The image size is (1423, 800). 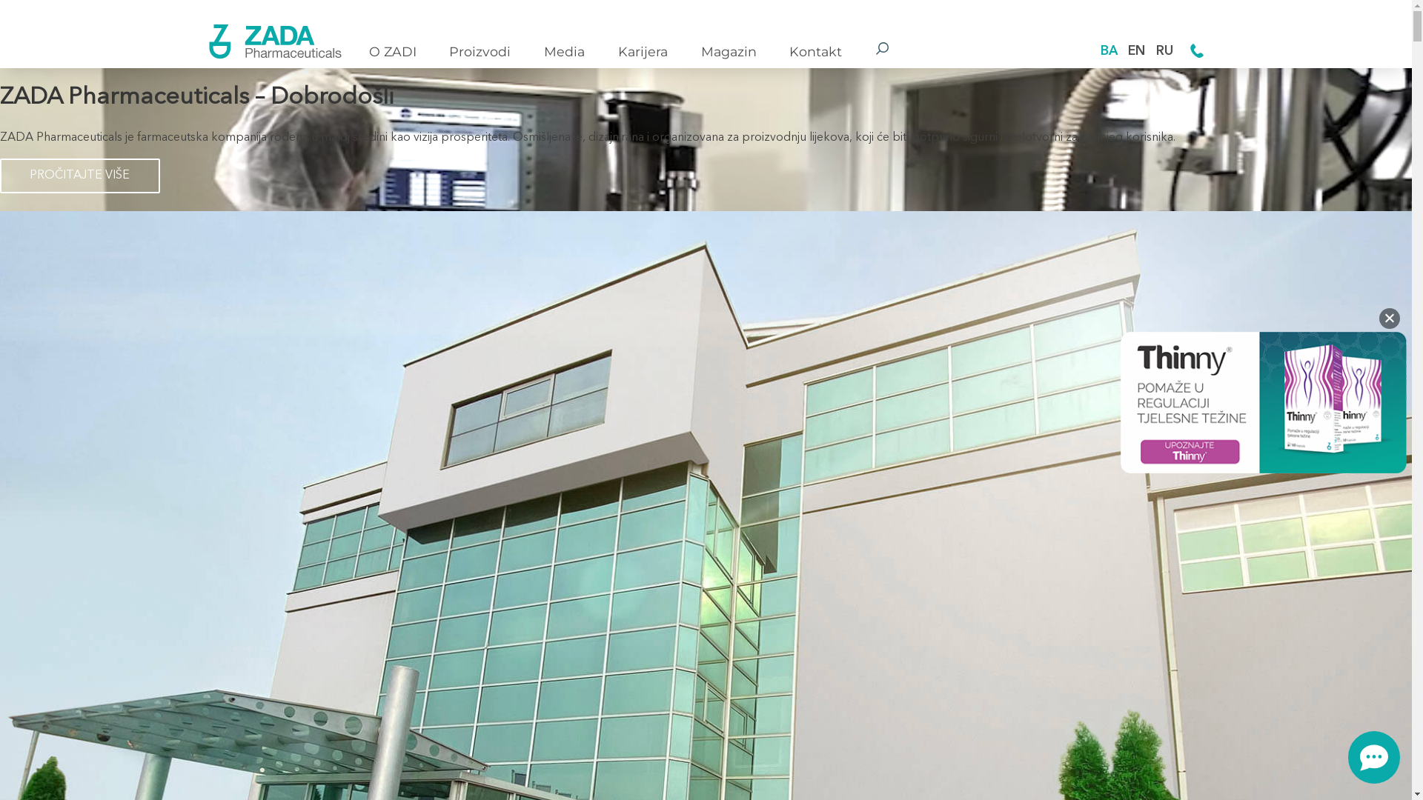 I want to click on Magazin, so click(x=729, y=52).